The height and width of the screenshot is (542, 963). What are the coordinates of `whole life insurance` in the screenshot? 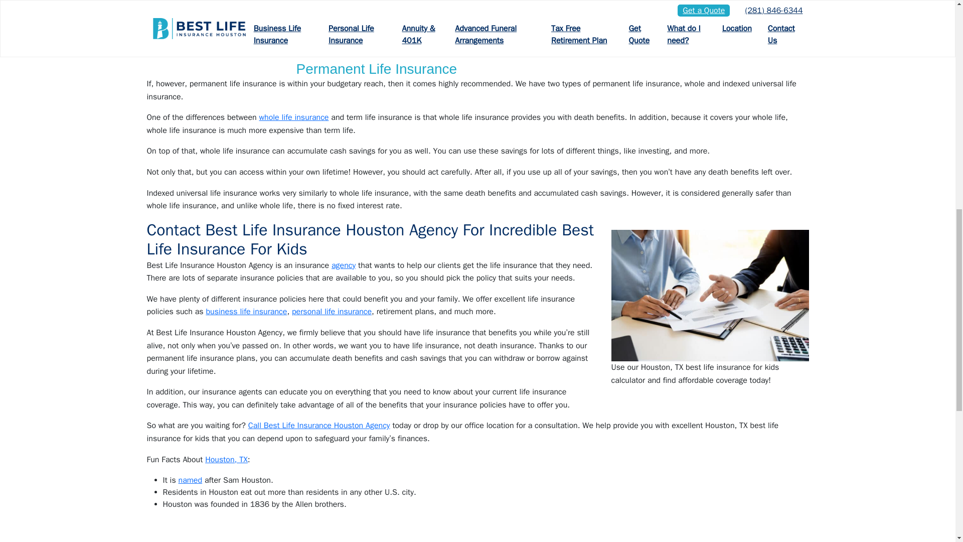 It's located at (293, 117).